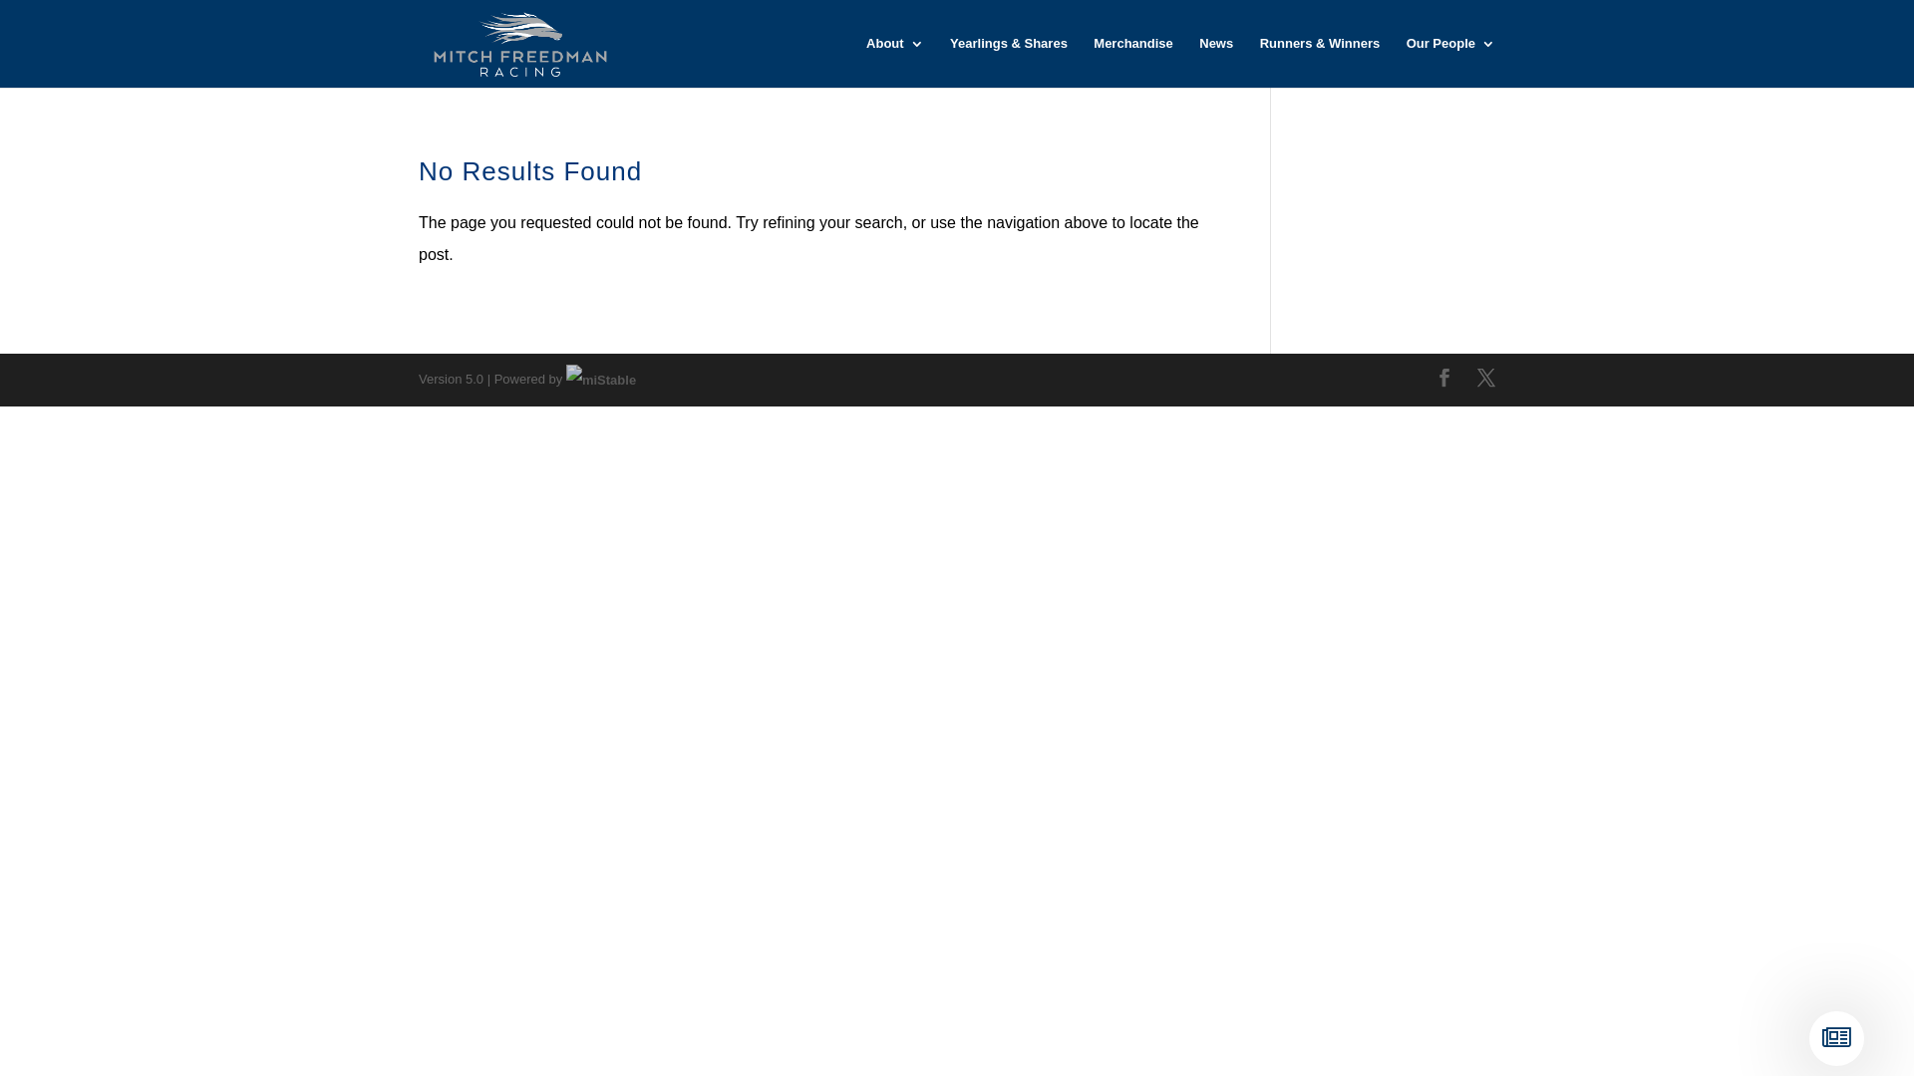 This screenshot has height=1076, width=1914. What do you see at coordinates (1451, 62) in the screenshot?
I see `Our People` at bounding box center [1451, 62].